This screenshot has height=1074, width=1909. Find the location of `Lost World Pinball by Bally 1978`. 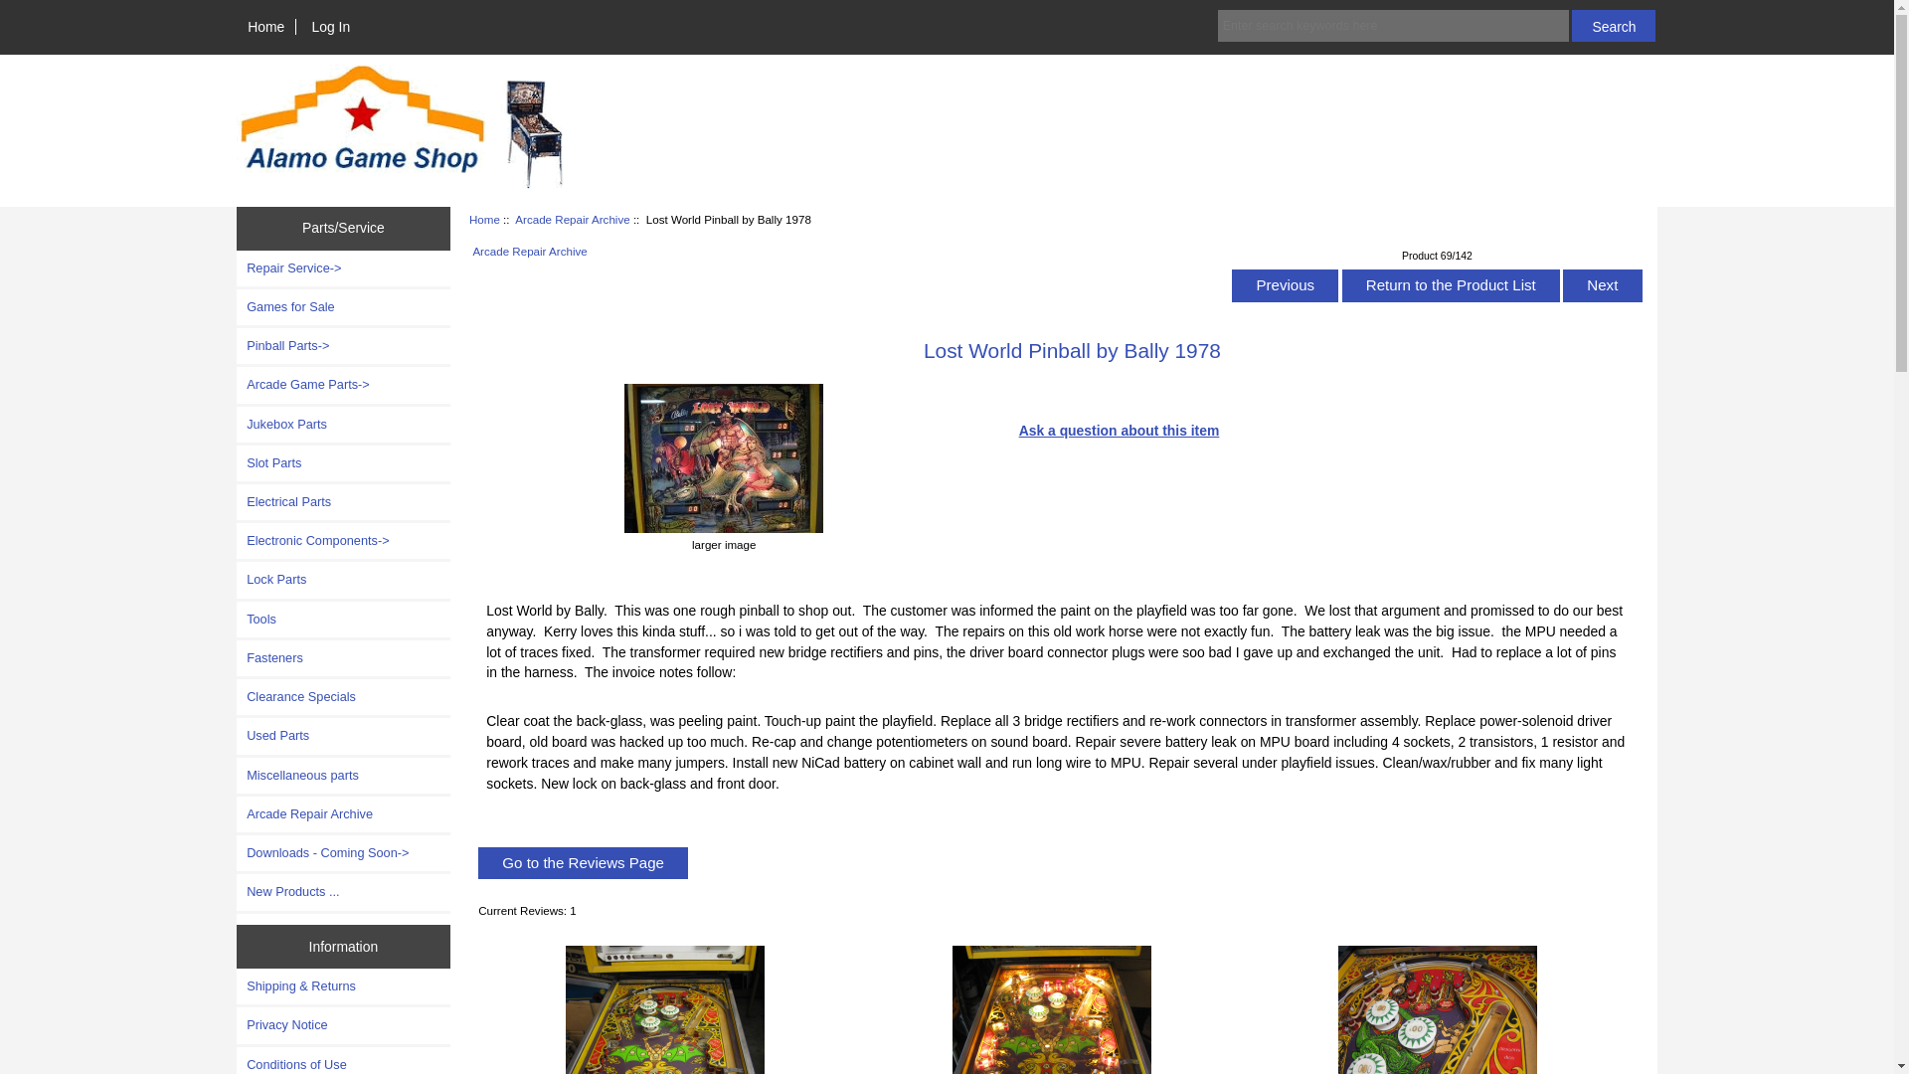

Lost World Pinball by Bally 1978 is located at coordinates (664, 1010).